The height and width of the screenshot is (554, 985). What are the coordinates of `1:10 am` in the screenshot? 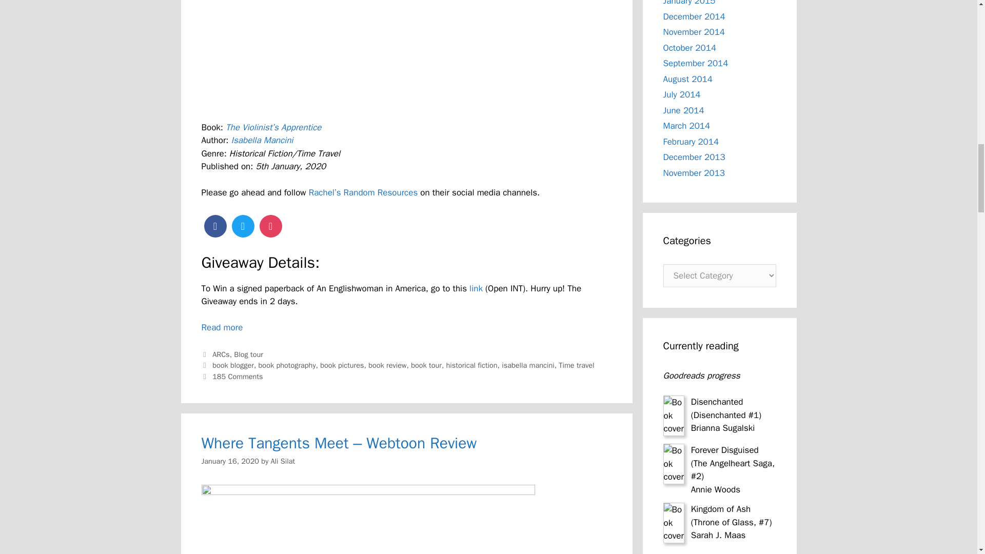 It's located at (230, 461).